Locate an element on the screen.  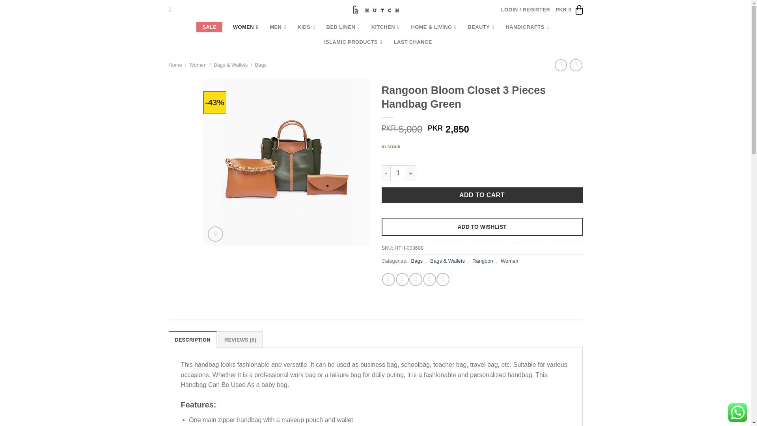
SALE is located at coordinates (209, 27).